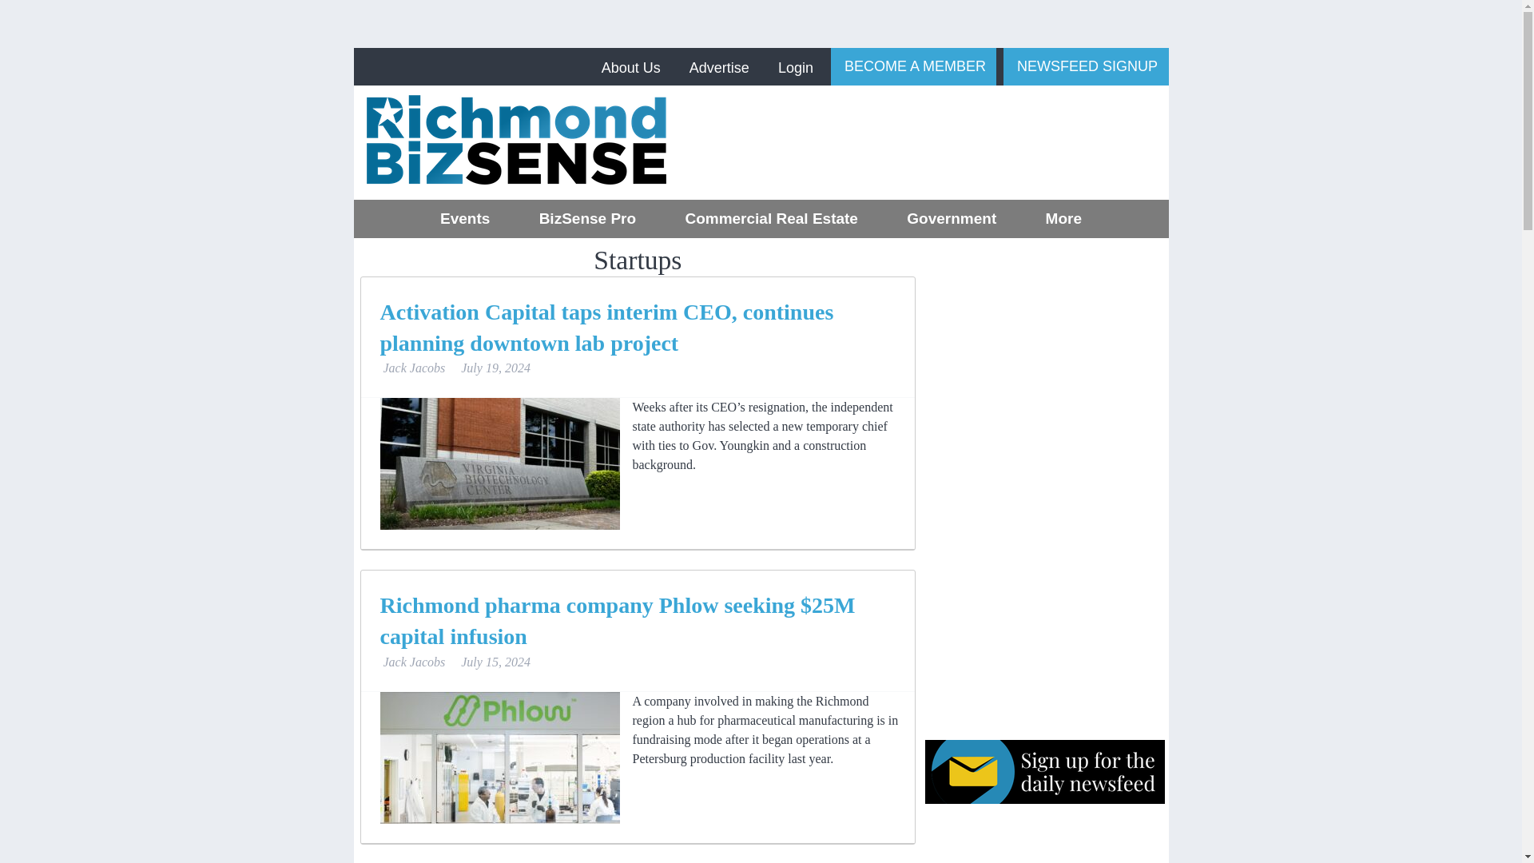  I want to click on Events, so click(465, 219).